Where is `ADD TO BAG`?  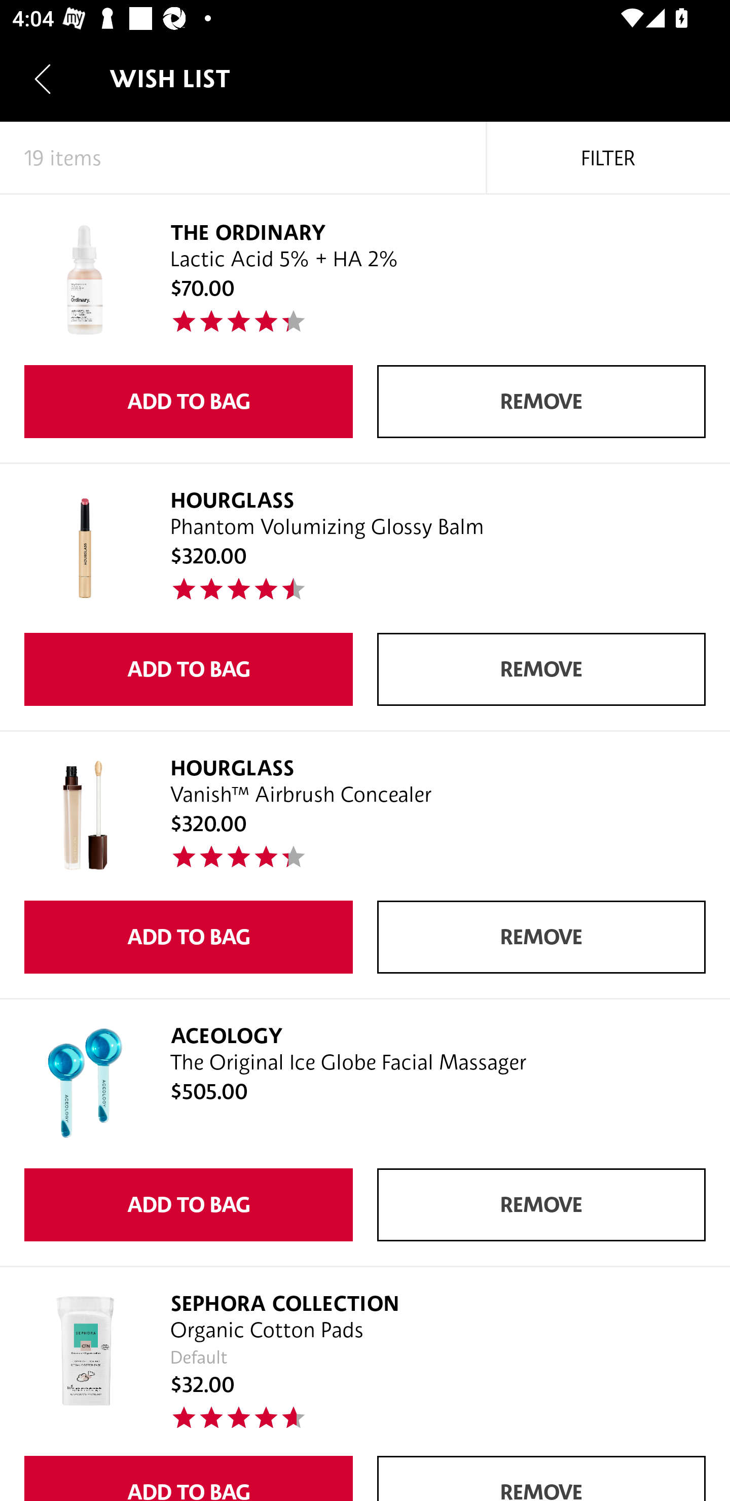
ADD TO BAG is located at coordinates (188, 402).